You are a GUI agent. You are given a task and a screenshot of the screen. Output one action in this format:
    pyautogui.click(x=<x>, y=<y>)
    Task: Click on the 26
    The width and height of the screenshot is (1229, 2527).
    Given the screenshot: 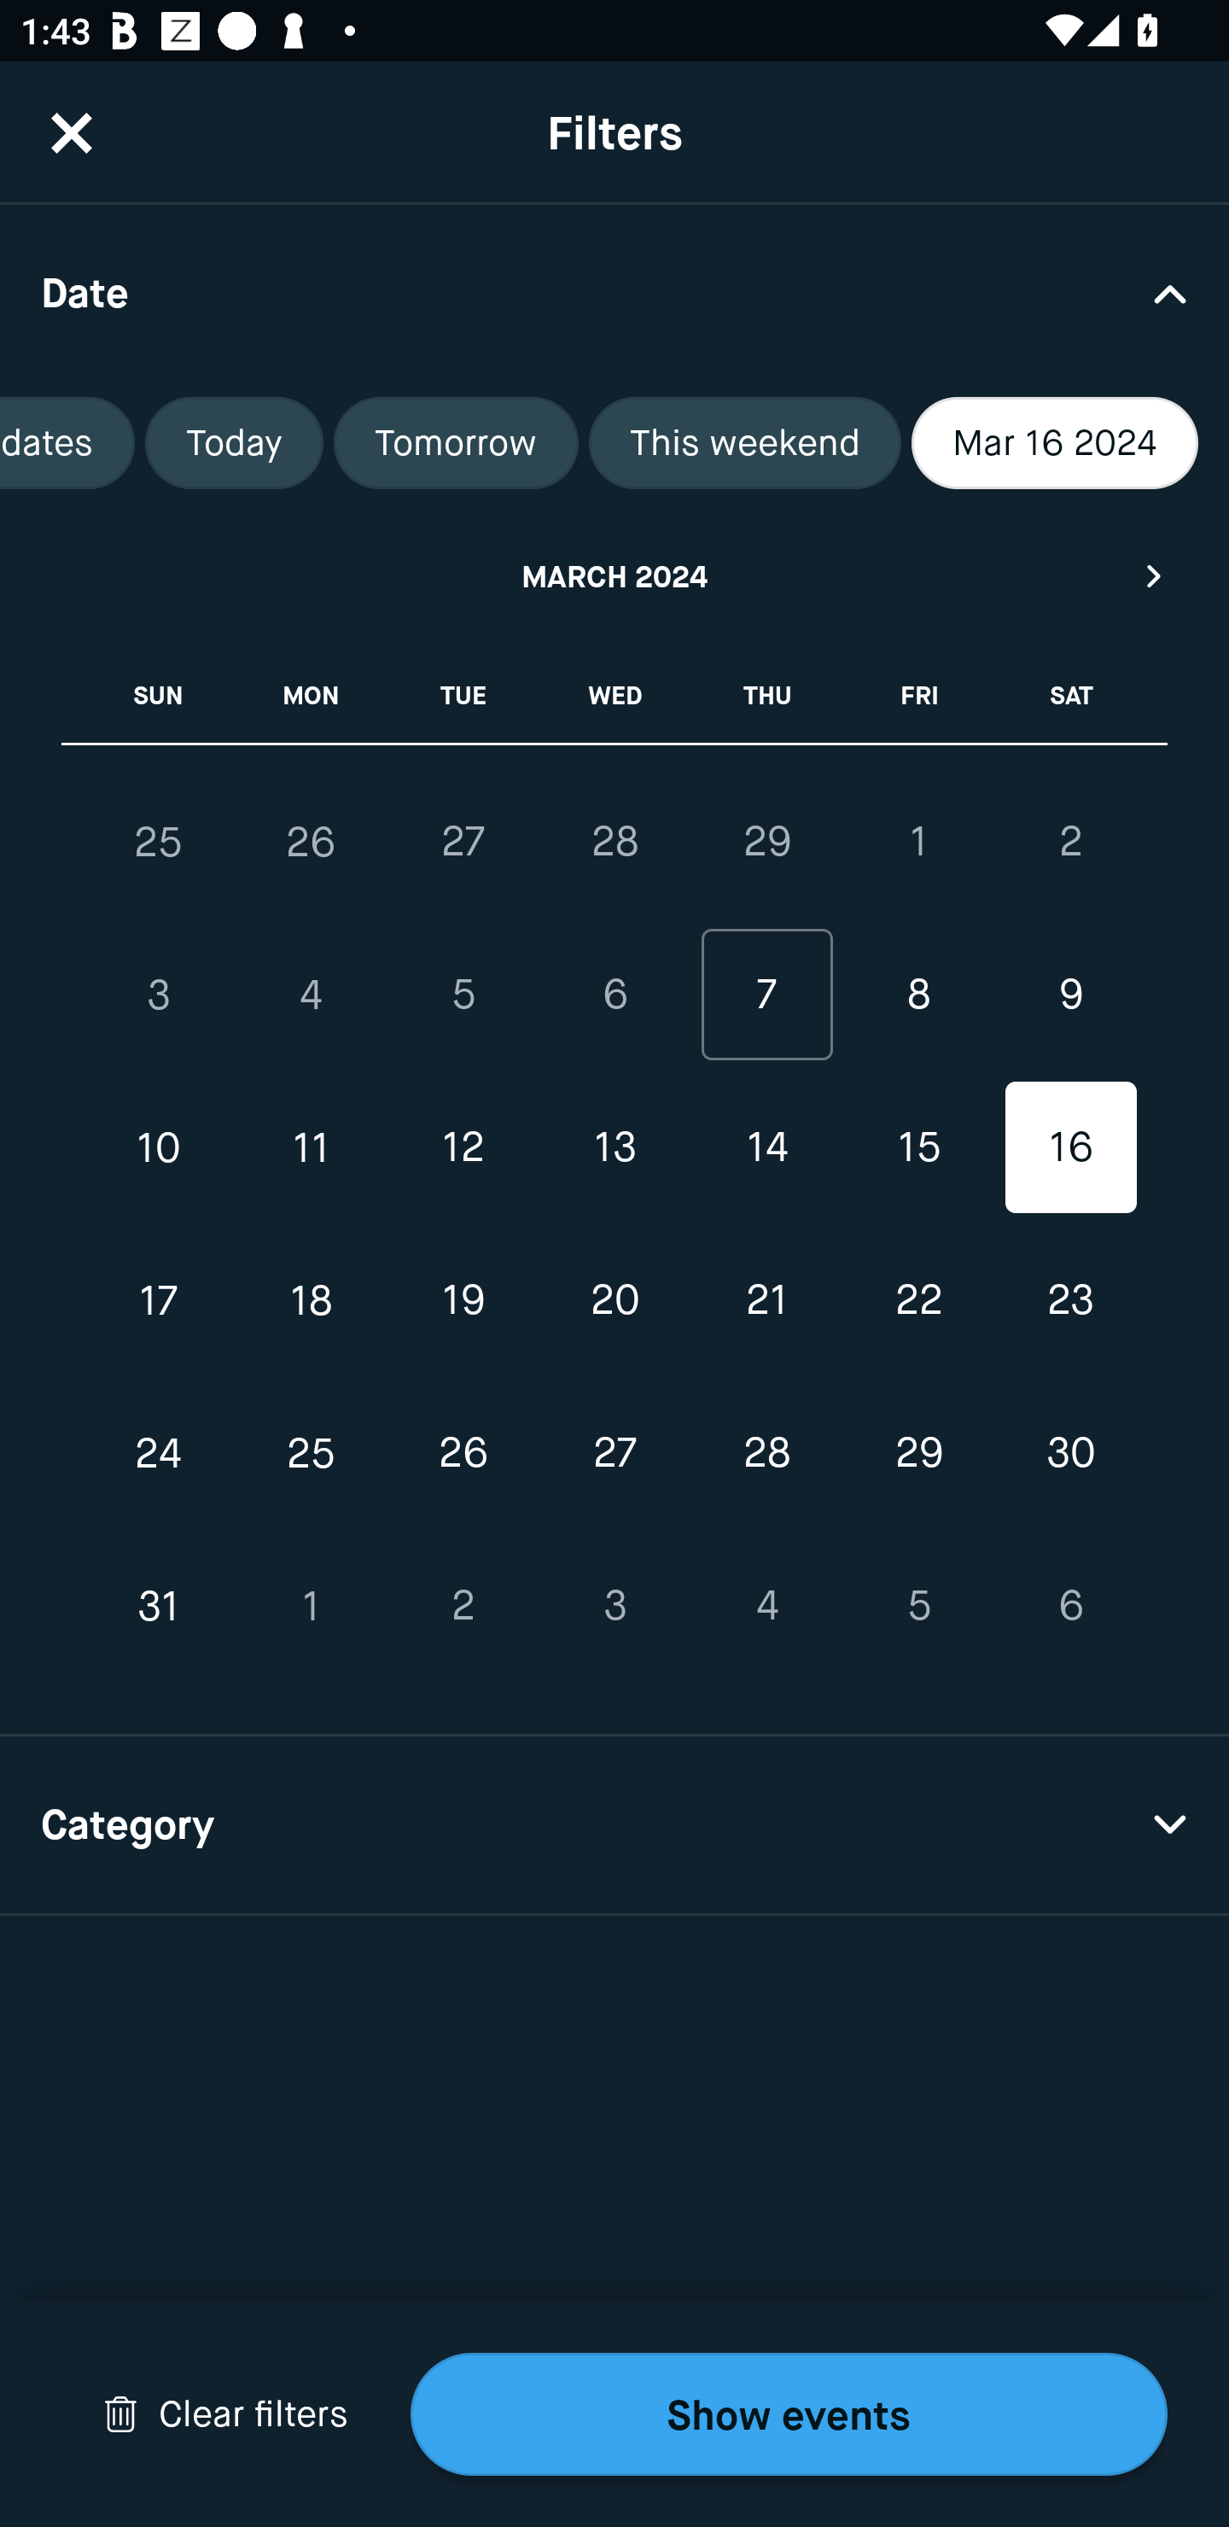 What is the action you would take?
    pyautogui.click(x=311, y=842)
    